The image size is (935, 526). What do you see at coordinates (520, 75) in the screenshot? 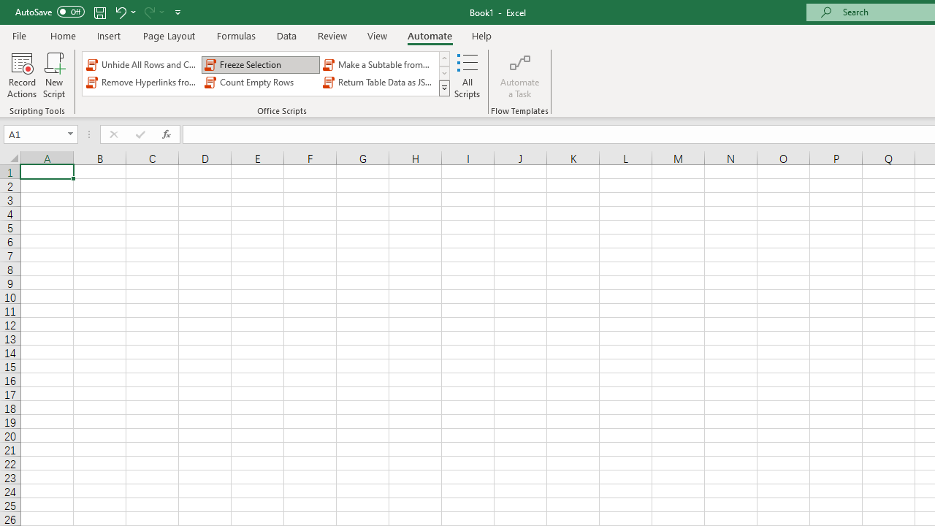
I see `Automate a Task` at bounding box center [520, 75].